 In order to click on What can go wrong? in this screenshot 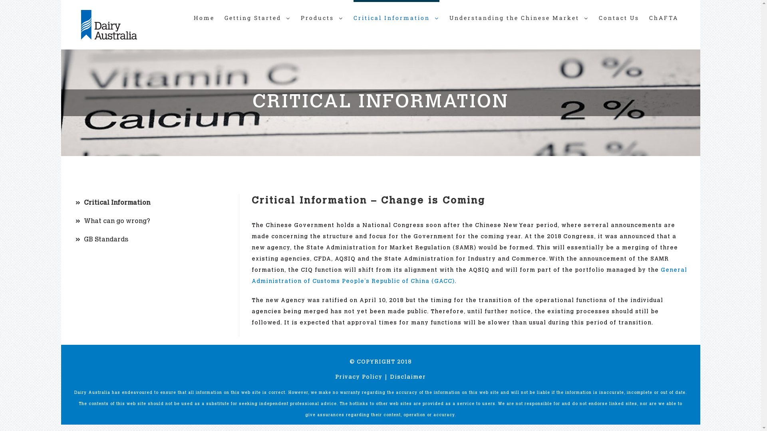, I will do `click(144, 221)`.